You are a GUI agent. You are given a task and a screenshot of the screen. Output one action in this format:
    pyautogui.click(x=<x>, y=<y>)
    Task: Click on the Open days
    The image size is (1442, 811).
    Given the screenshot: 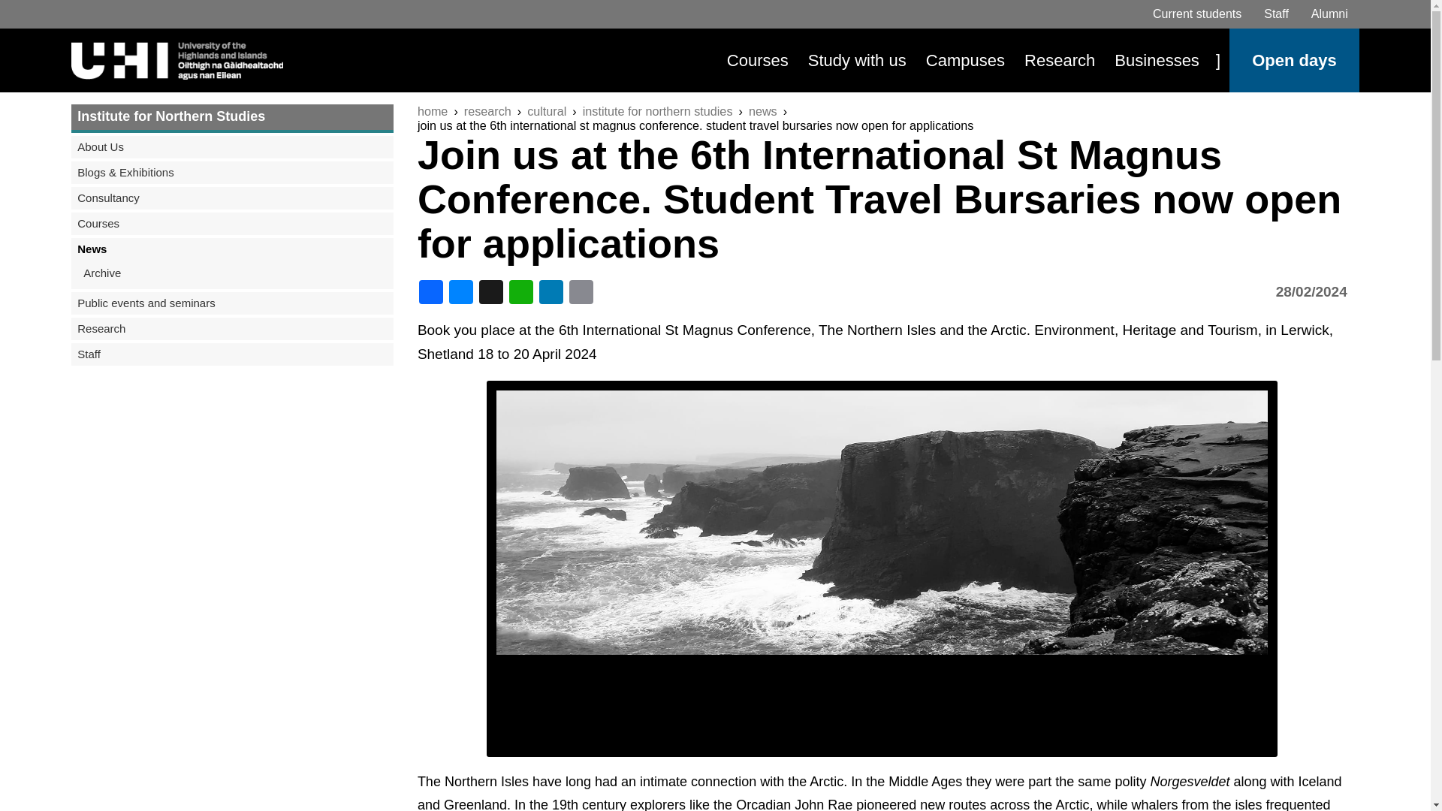 What is the action you would take?
    pyautogui.click(x=1293, y=60)
    